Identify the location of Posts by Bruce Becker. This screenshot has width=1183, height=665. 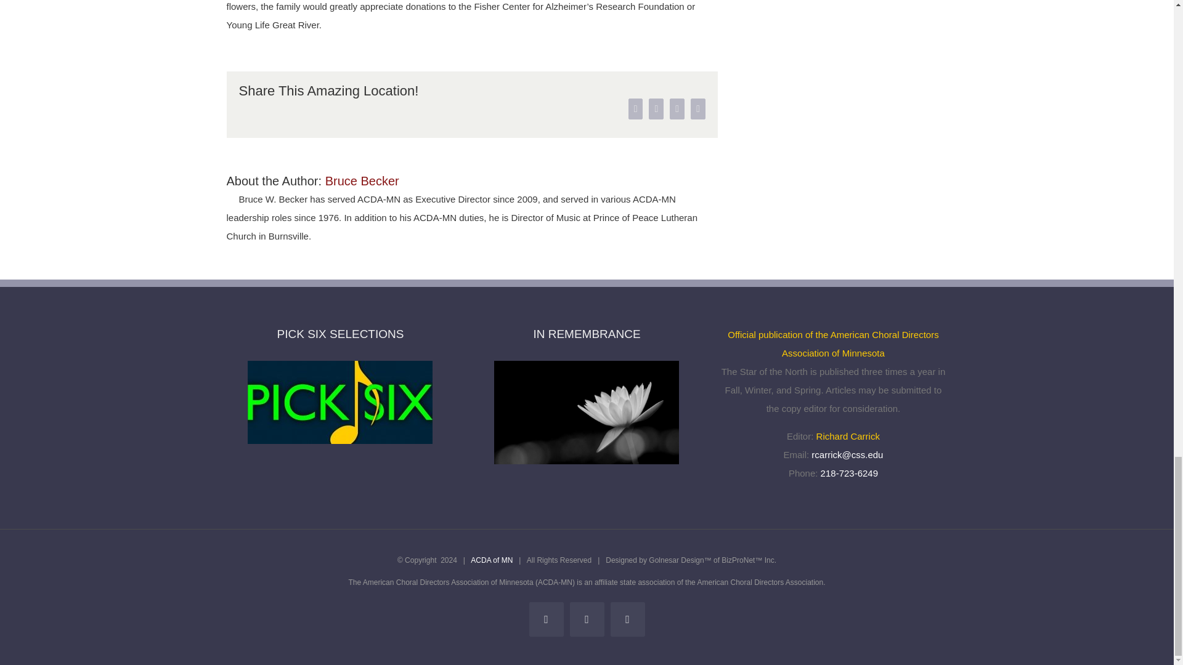
(362, 180).